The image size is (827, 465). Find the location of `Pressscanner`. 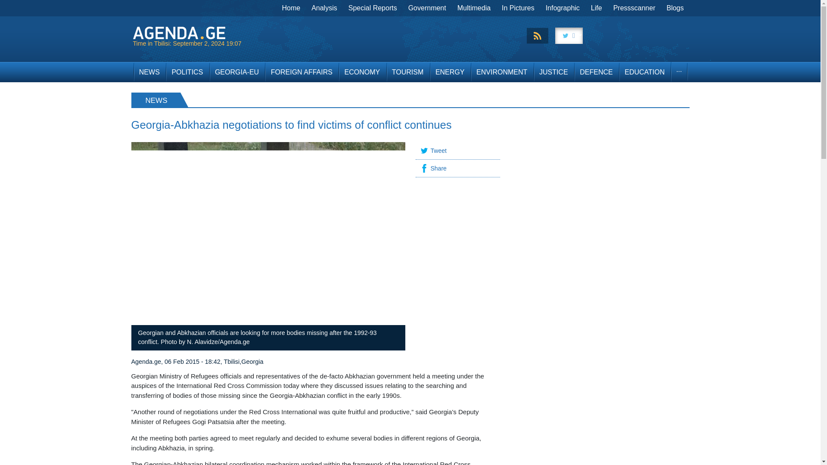

Pressscanner is located at coordinates (634, 8).